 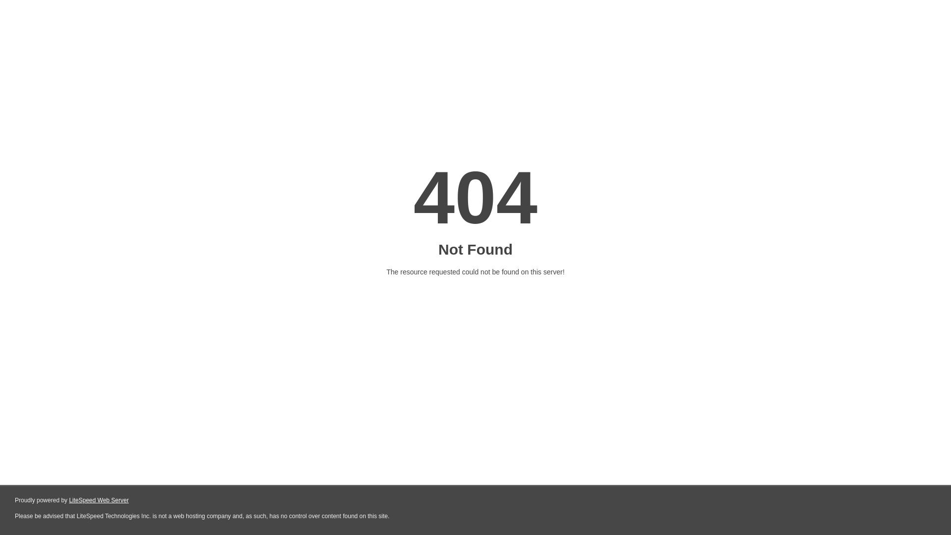 What do you see at coordinates (98, 500) in the screenshot?
I see `LiteSpeed Web Server` at bounding box center [98, 500].